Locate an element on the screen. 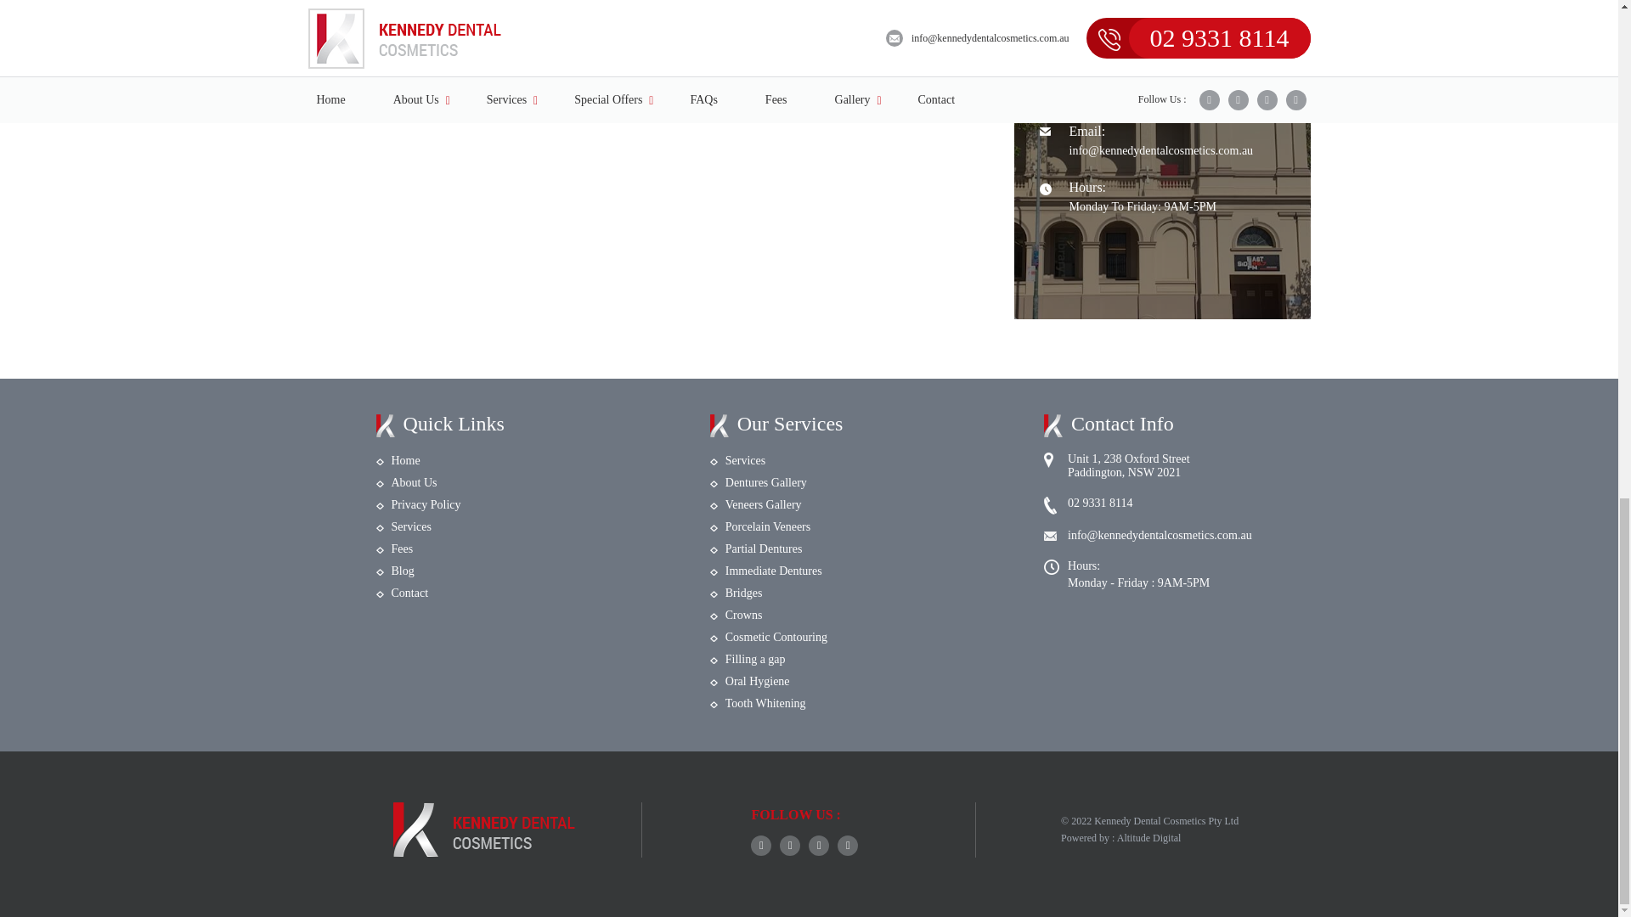  Privacy Policy is located at coordinates (425, 504).